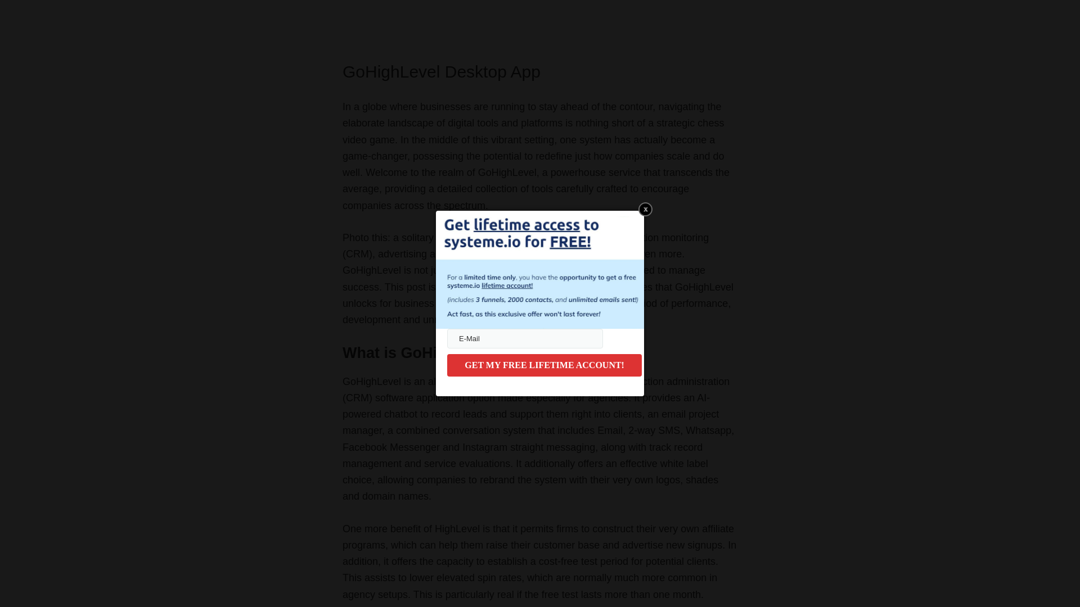 The image size is (1080, 607). I want to click on GET MY FREE LIFETIME ACCOUNT!, so click(544, 365).